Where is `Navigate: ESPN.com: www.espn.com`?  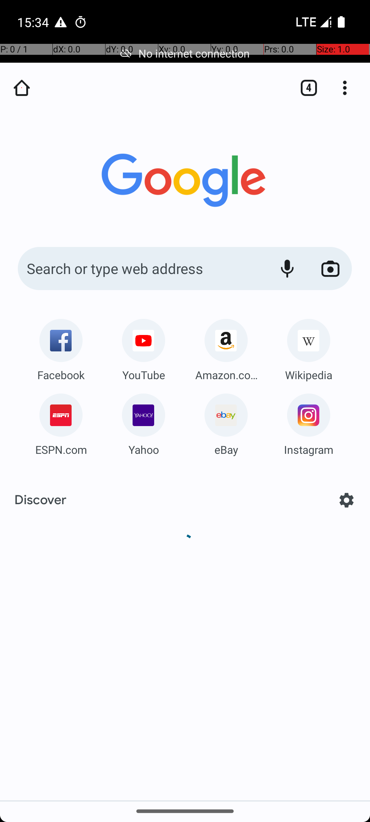 Navigate: ESPN.com: www.espn.com is located at coordinates (61, 422).